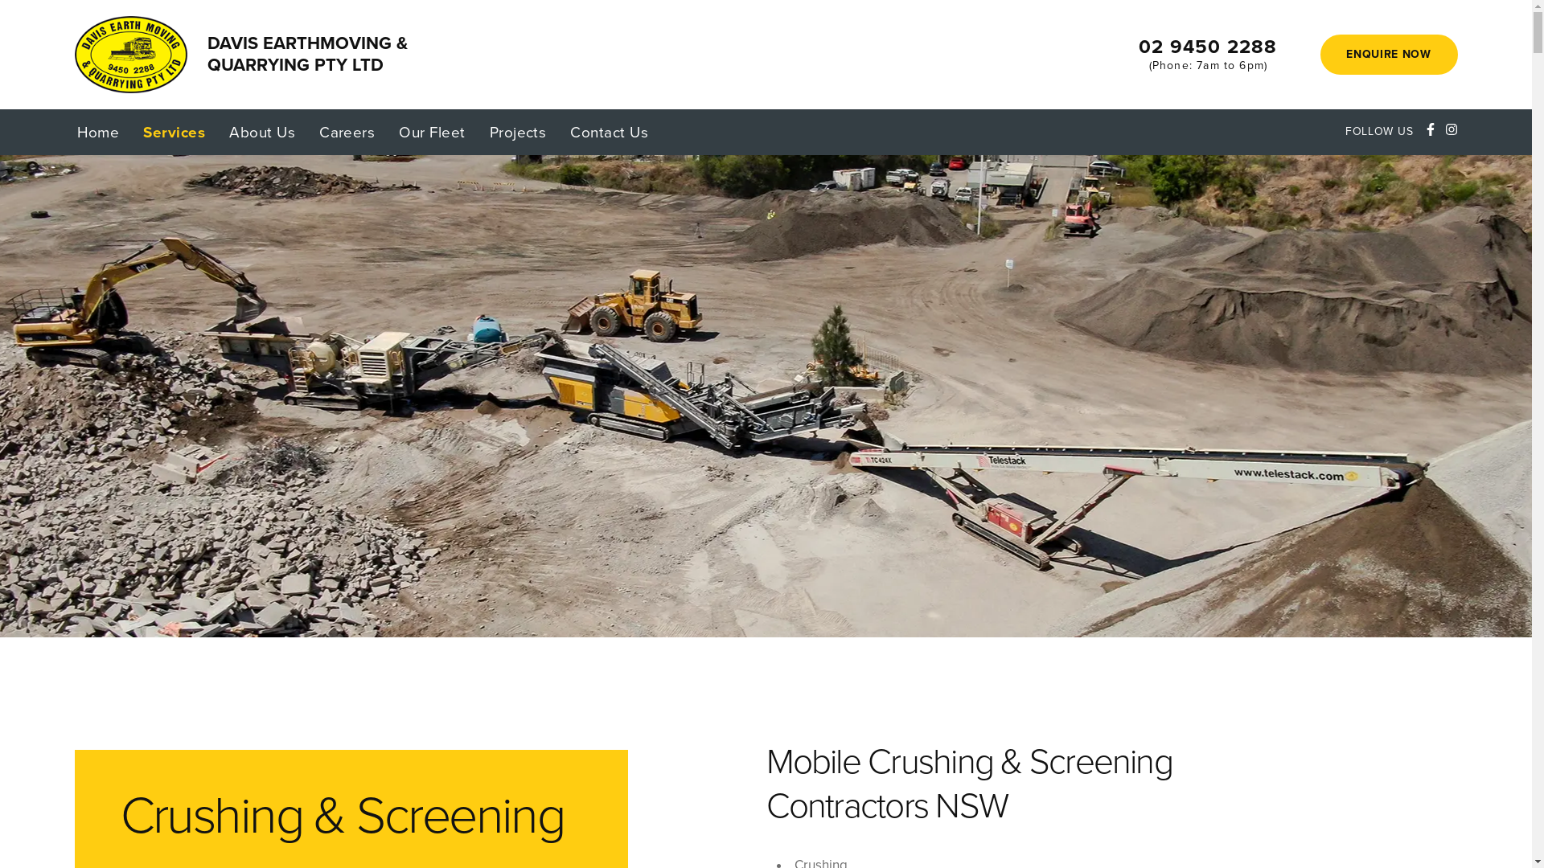 The image size is (1544, 868). Describe the element at coordinates (1430, 132) in the screenshot. I see `Facebook` at that location.